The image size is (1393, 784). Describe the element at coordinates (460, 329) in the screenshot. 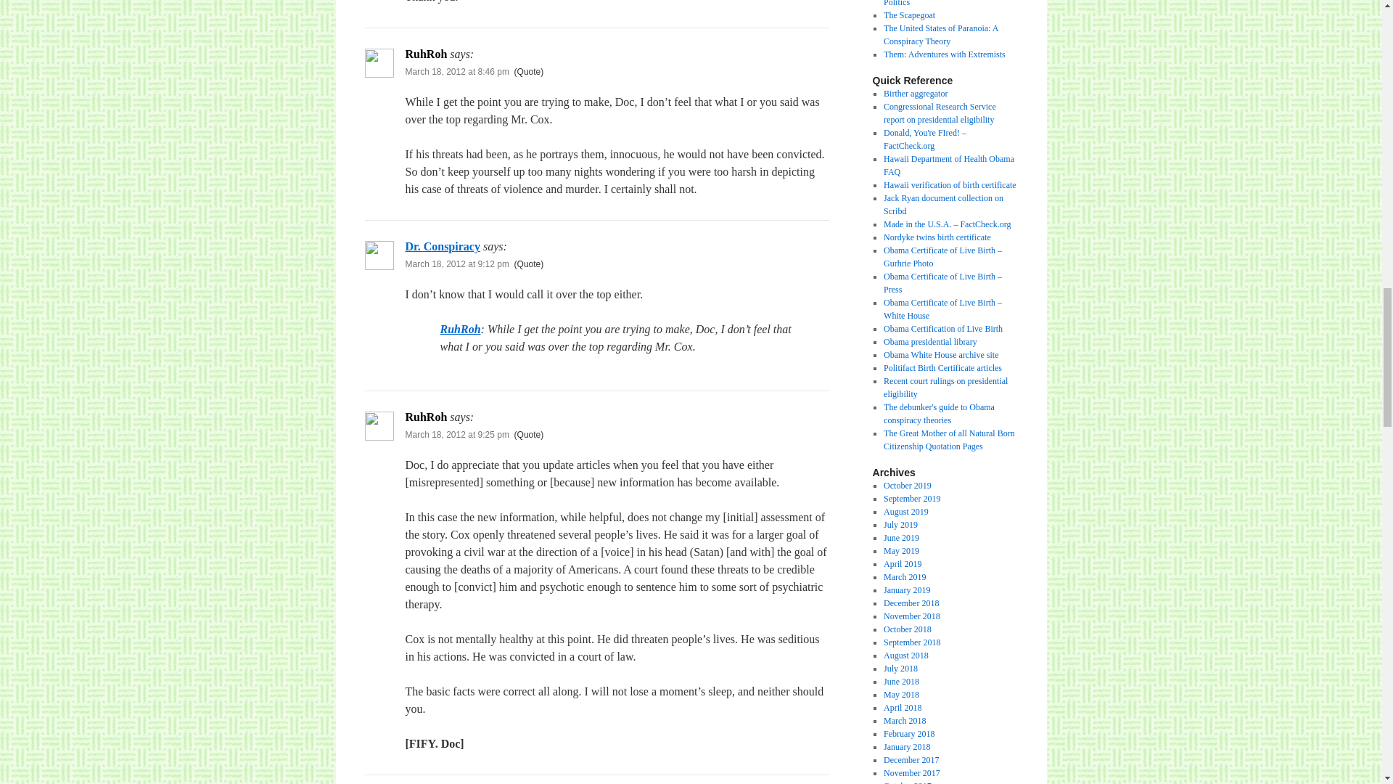

I see `RuhRoh` at that location.